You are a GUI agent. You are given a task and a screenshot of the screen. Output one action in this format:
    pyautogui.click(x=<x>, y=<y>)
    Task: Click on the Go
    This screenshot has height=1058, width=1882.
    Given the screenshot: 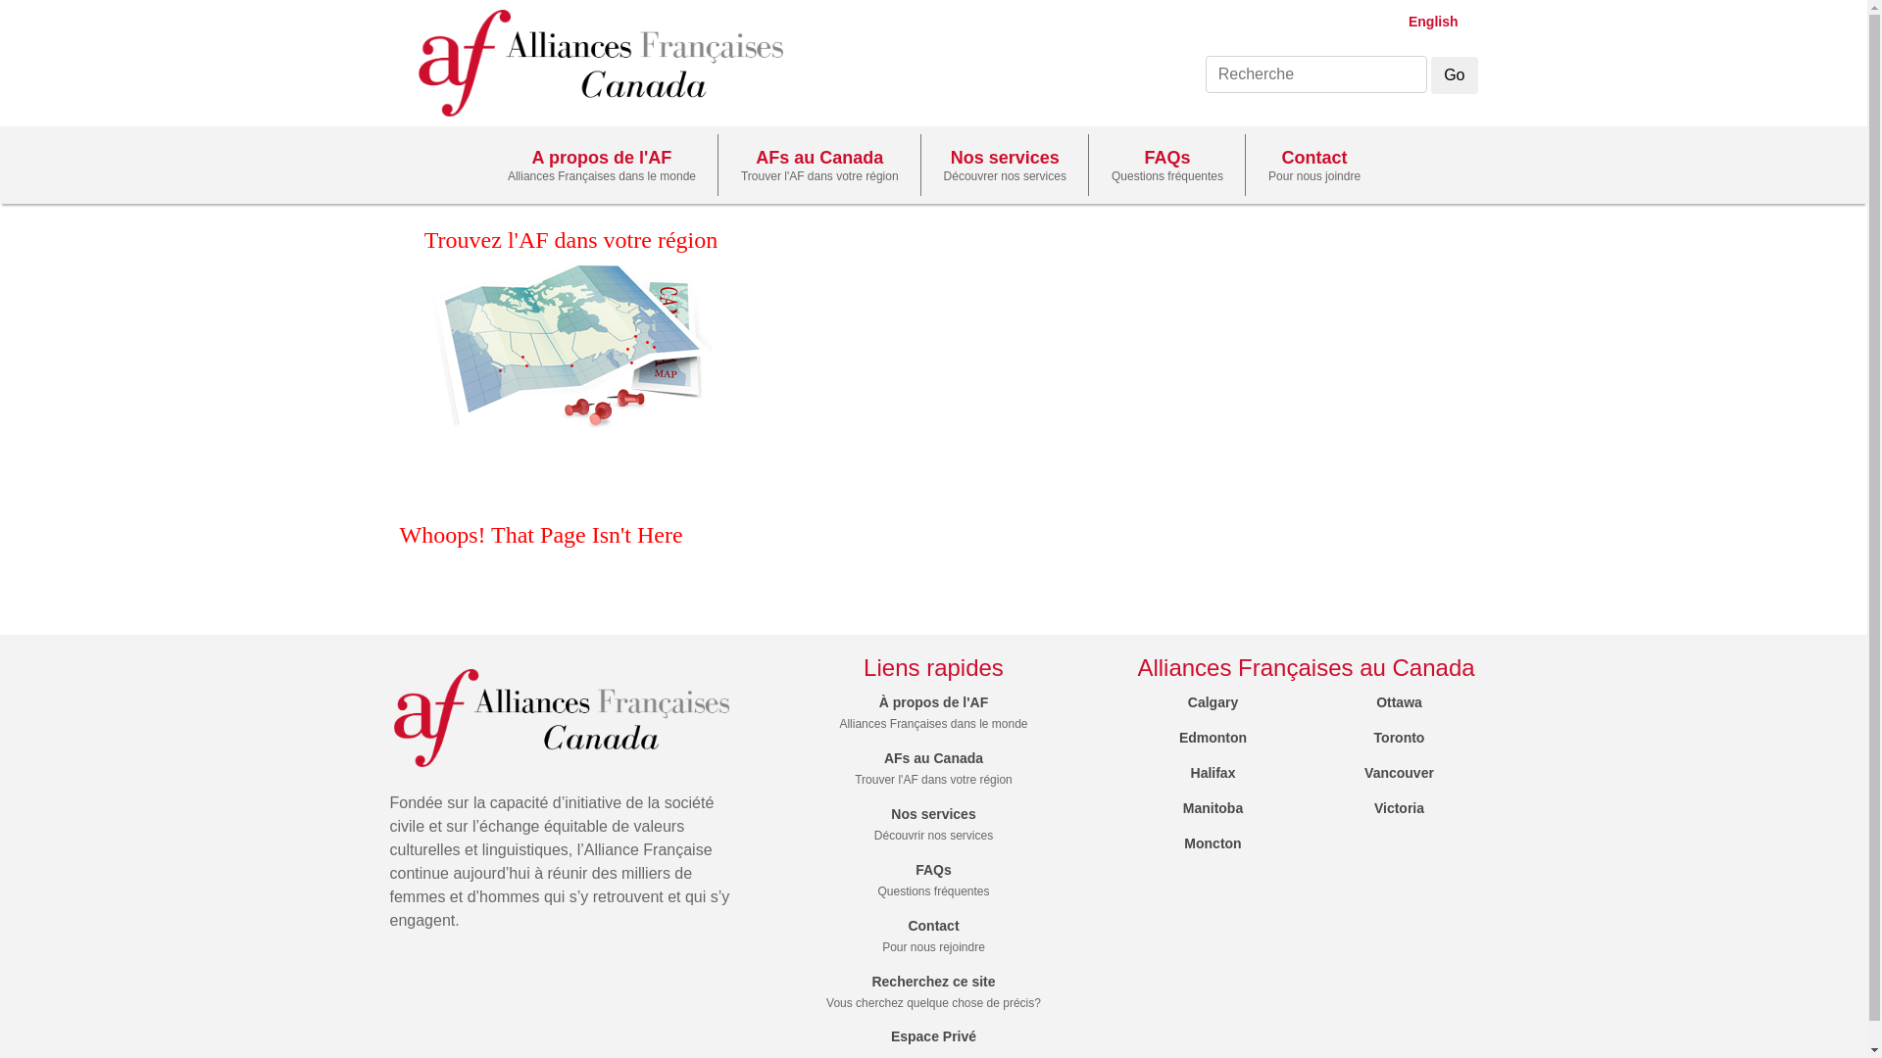 What is the action you would take?
    pyautogui.click(x=1455, y=75)
    